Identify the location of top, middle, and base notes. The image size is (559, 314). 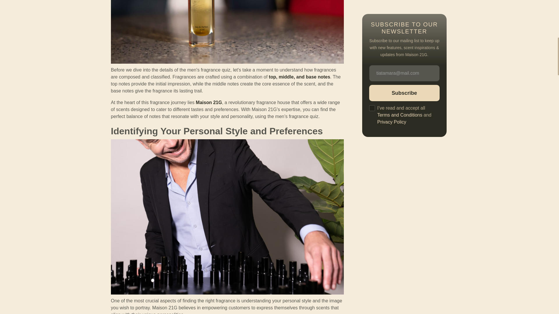
(299, 77).